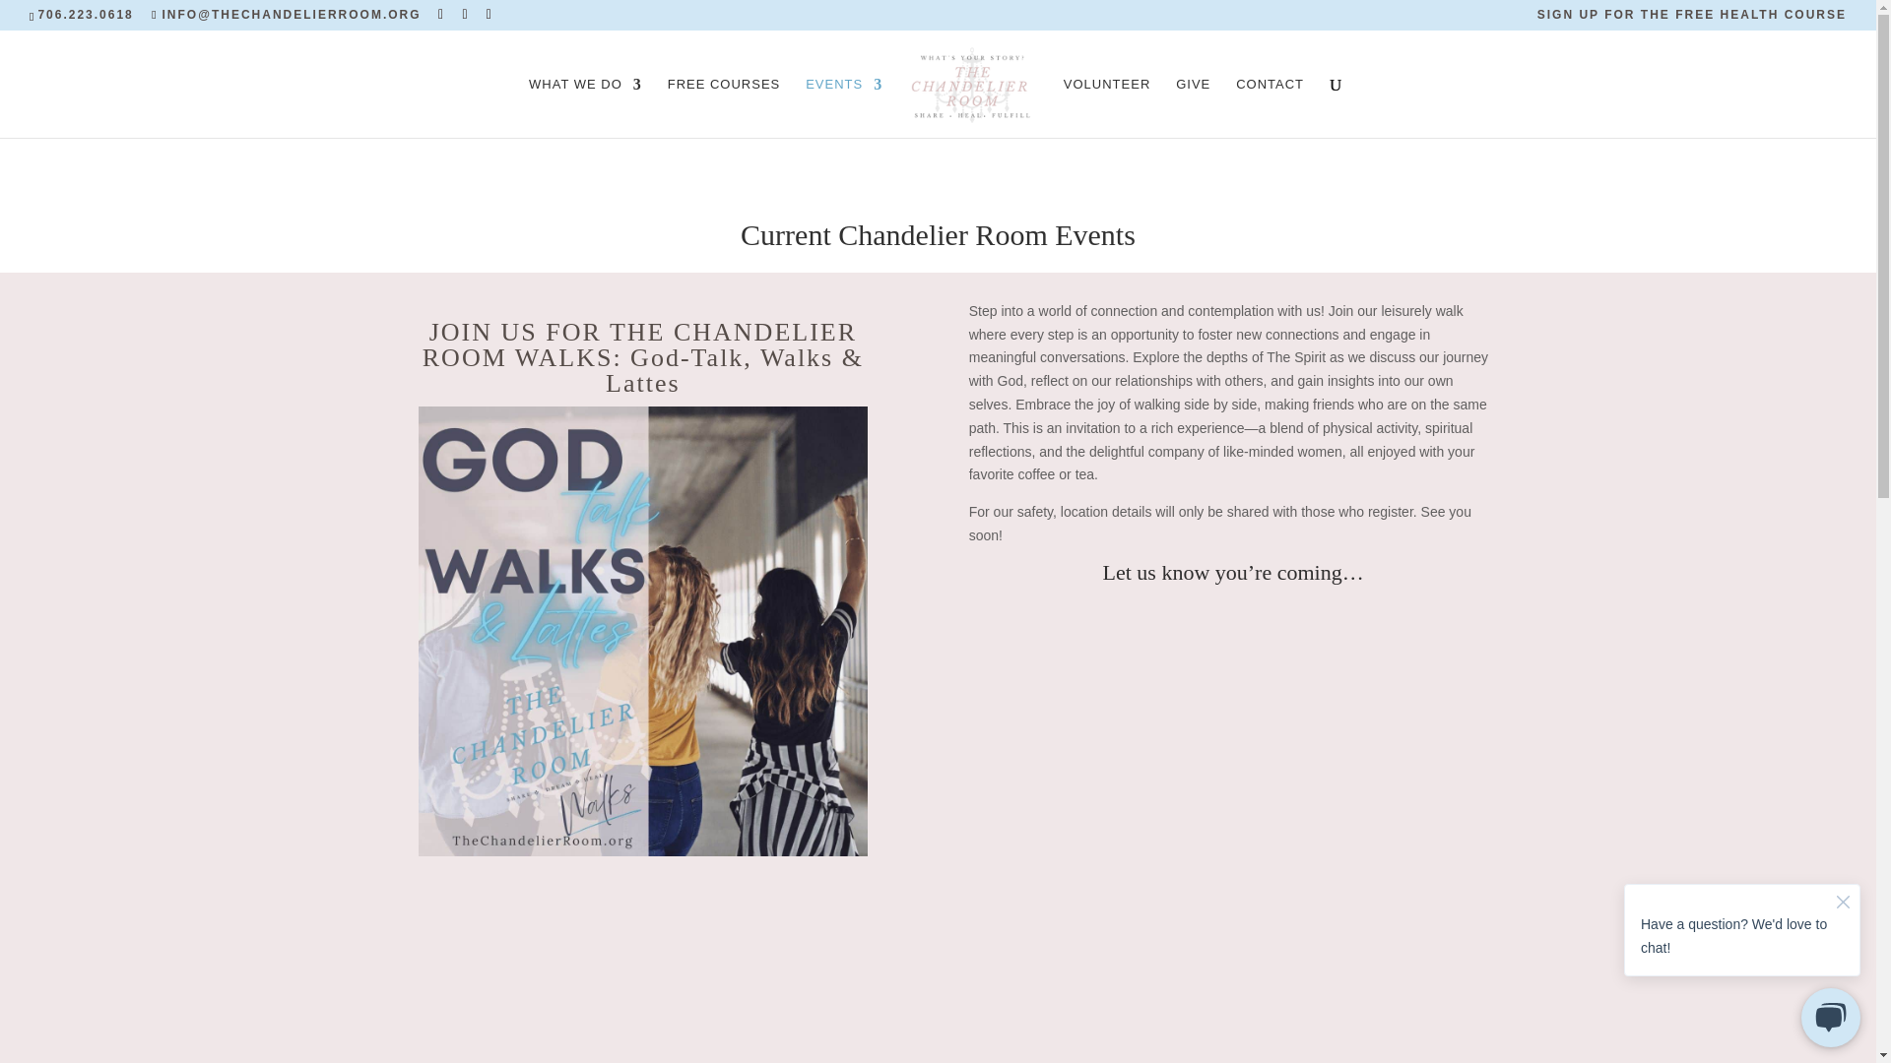 This screenshot has width=1891, height=1063. Describe the element at coordinates (1106, 107) in the screenshot. I see `VOLUNTEER` at that location.